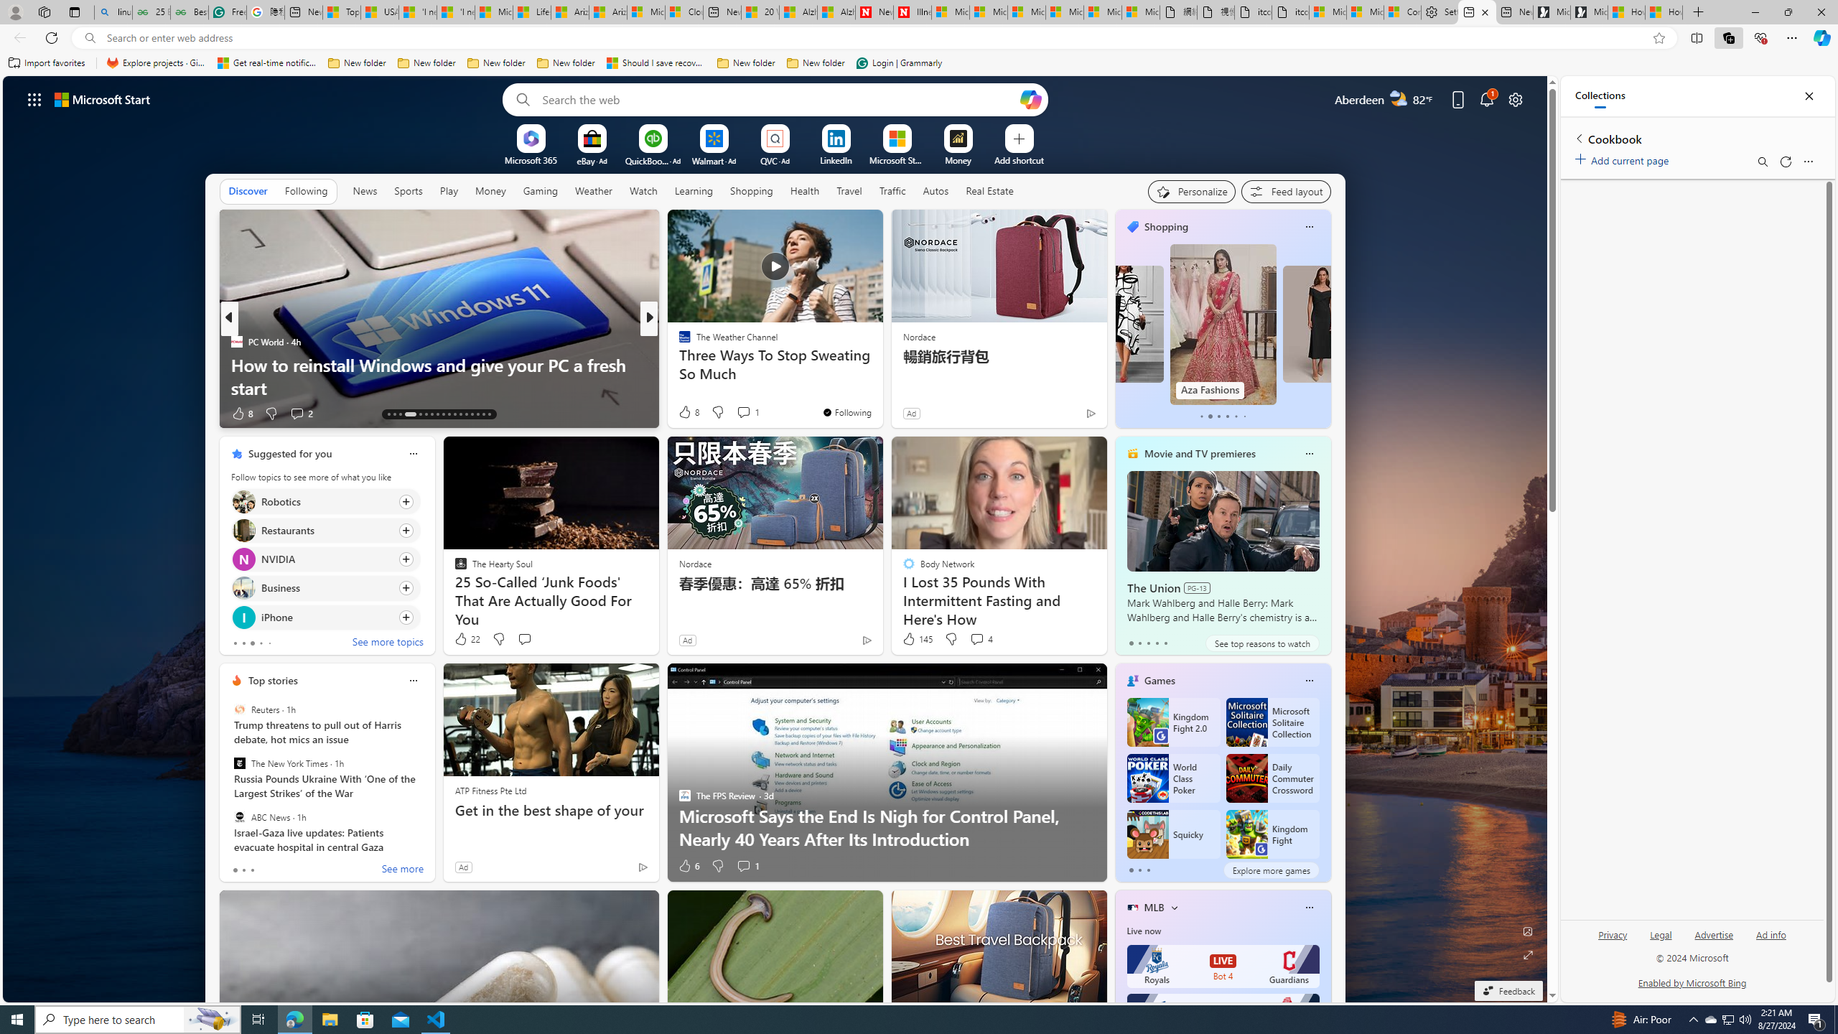  Describe the element at coordinates (1246, 834) in the screenshot. I see `Class: sd-card-game-item-img-inner` at that location.